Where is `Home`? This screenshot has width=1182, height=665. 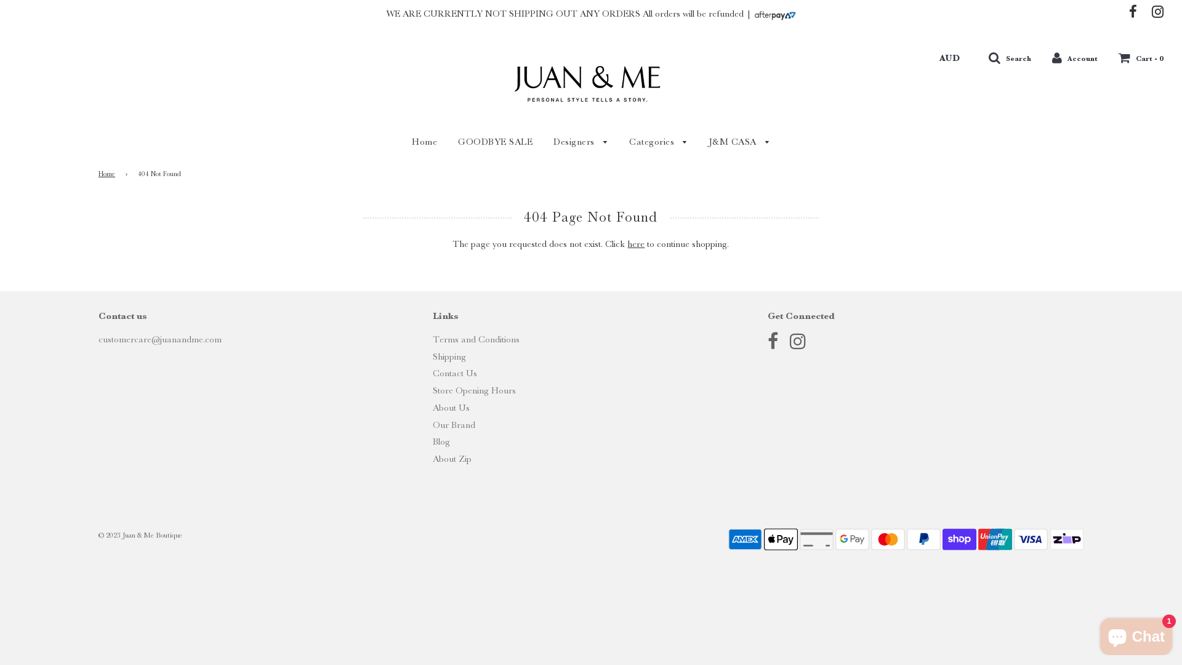 Home is located at coordinates (425, 142).